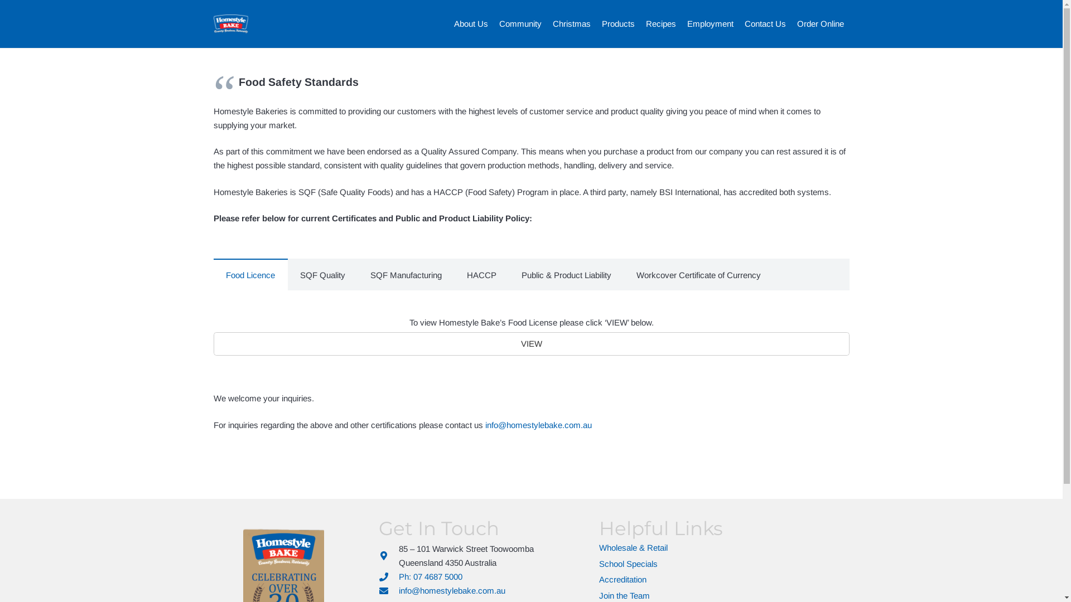 The image size is (1071, 602). I want to click on Recipes, so click(661, 24).